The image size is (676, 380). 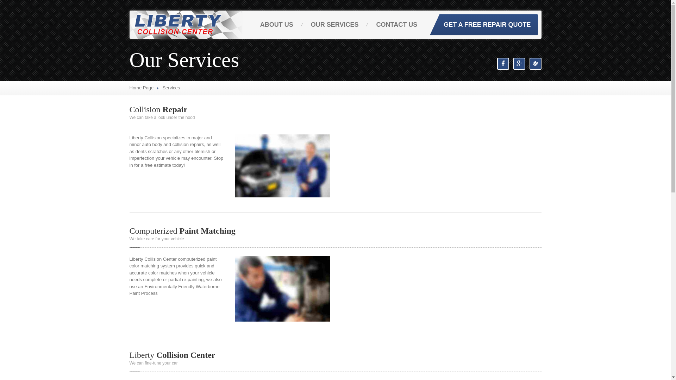 What do you see at coordinates (484, 25) in the screenshot?
I see `GET A FREE REPAIR QUOTE` at bounding box center [484, 25].